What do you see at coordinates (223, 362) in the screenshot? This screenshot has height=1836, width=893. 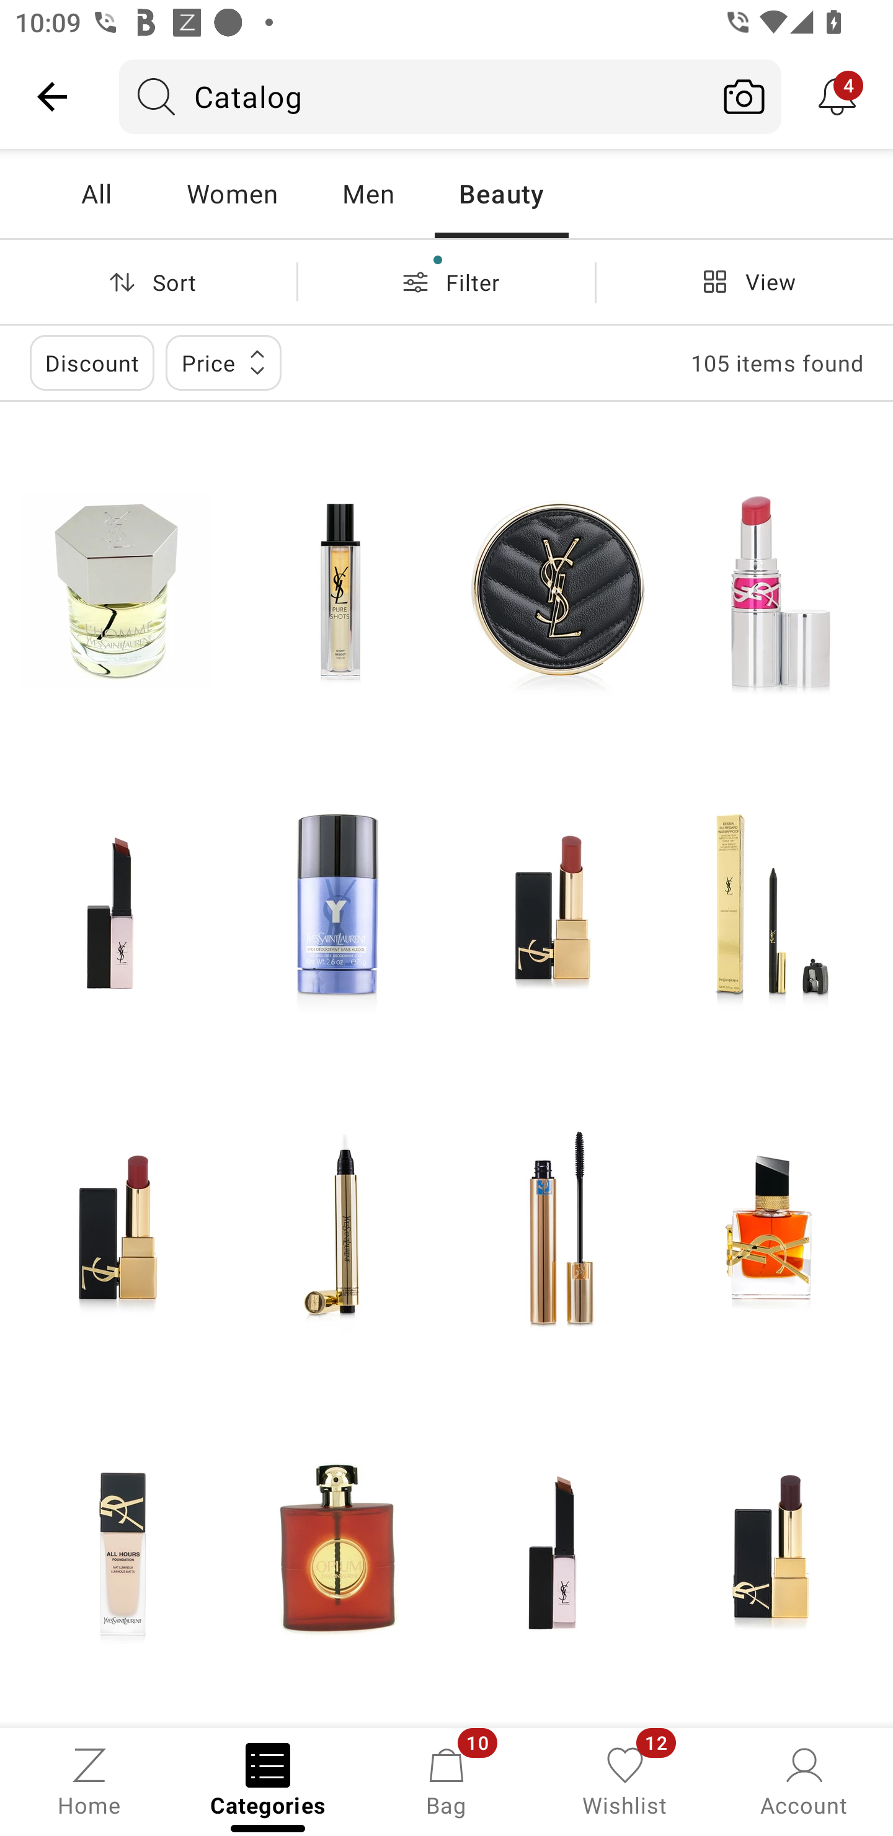 I see `Price` at bounding box center [223, 362].